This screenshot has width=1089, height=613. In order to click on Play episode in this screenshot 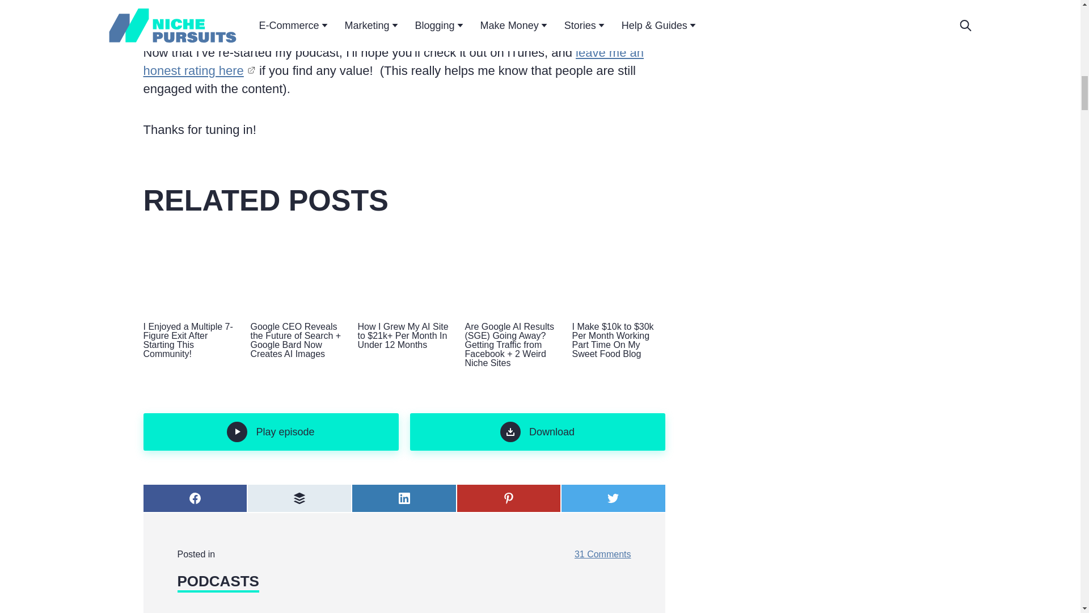, I will do `click(270, 431)`.